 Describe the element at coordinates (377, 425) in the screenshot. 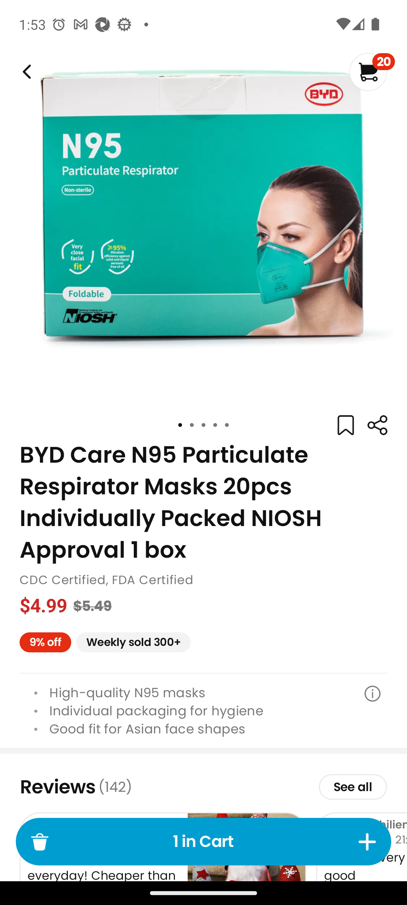

I see `Weee!` at that location.